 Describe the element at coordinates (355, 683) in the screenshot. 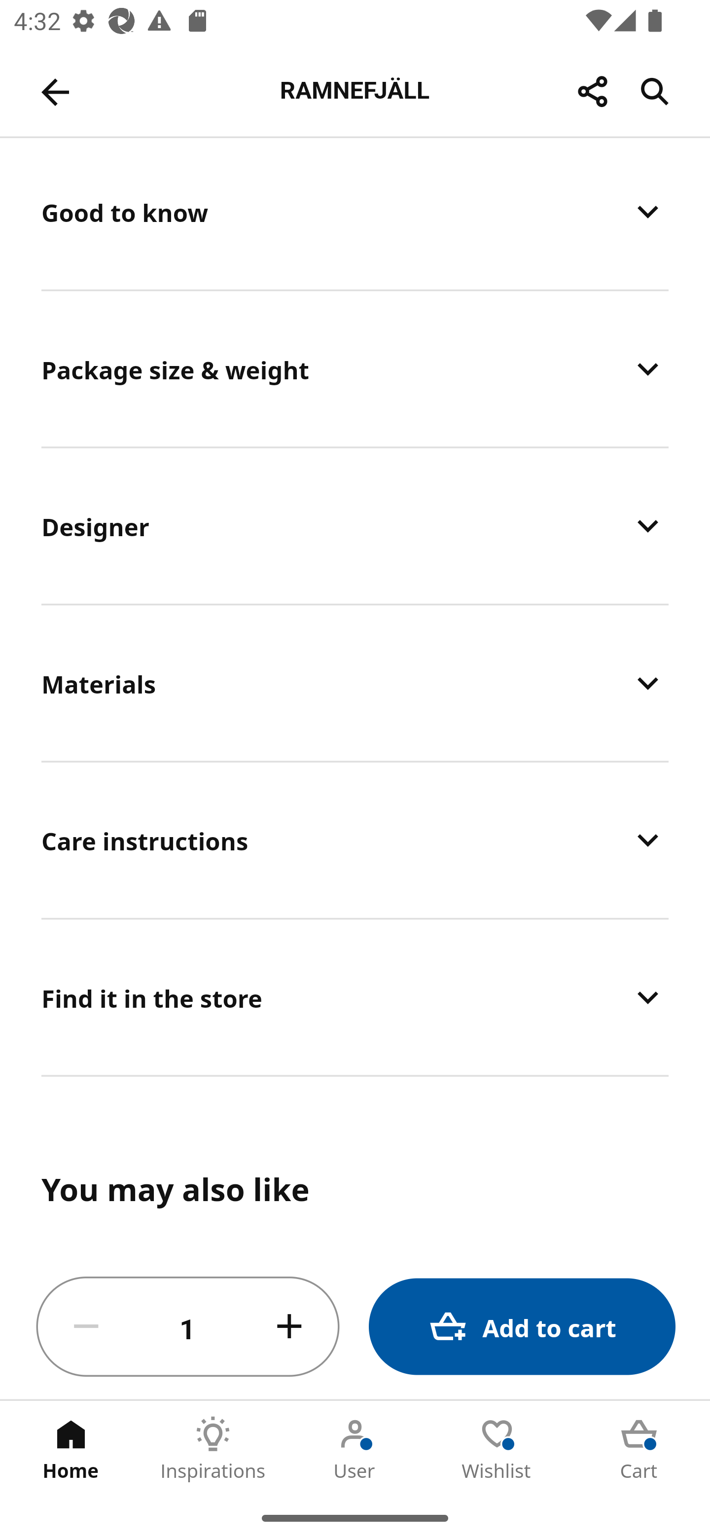

I see `Materials` at that location.